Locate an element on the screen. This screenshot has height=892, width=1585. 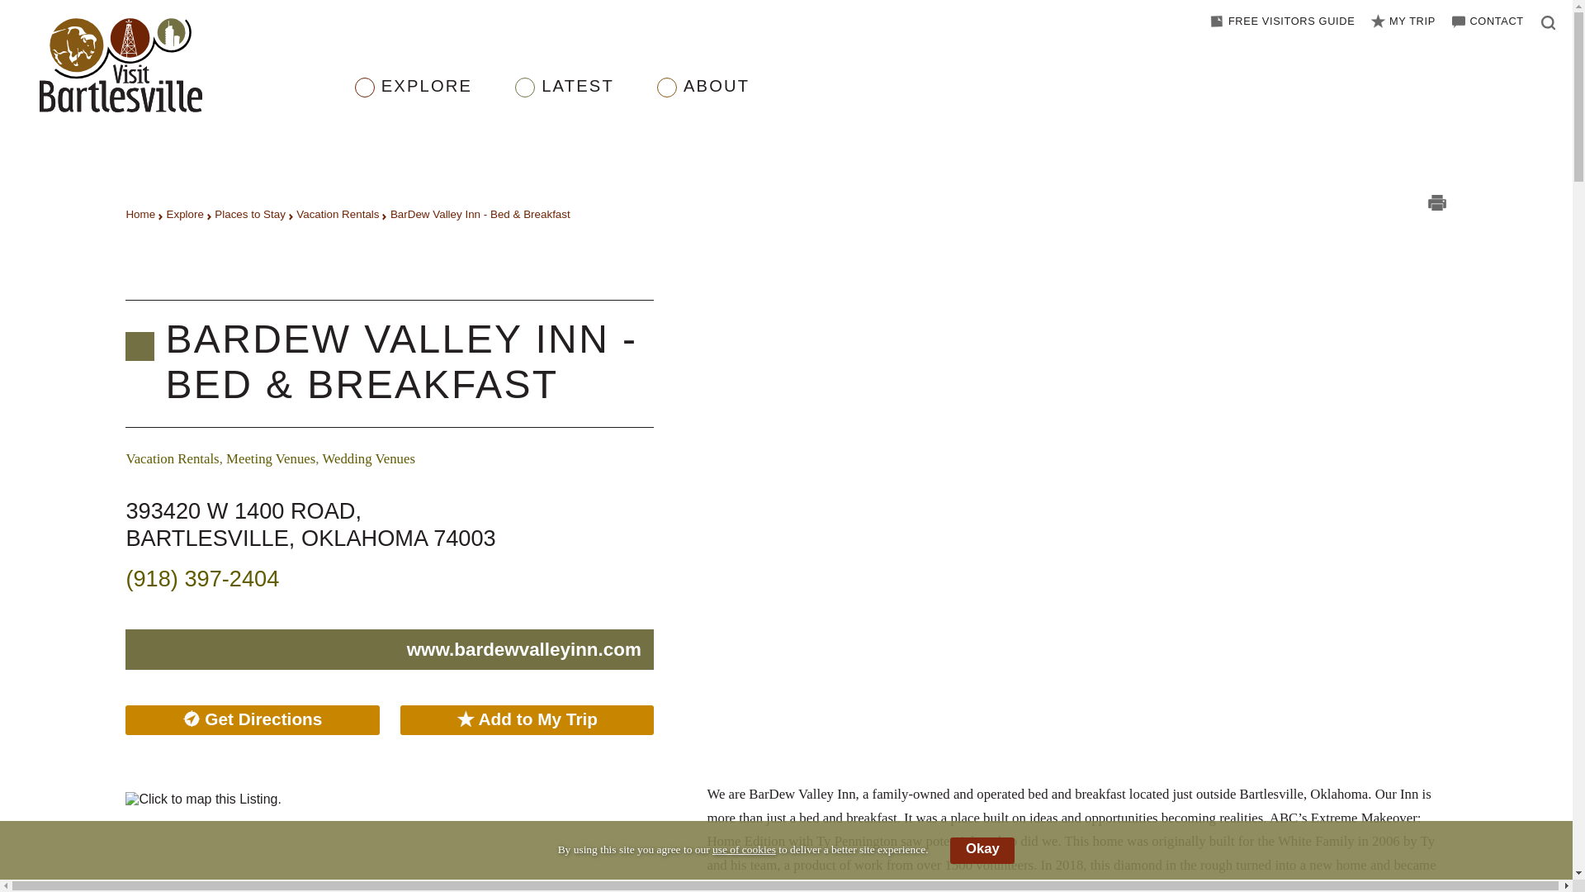
Print this page. is located at coordinates (1430, 206).